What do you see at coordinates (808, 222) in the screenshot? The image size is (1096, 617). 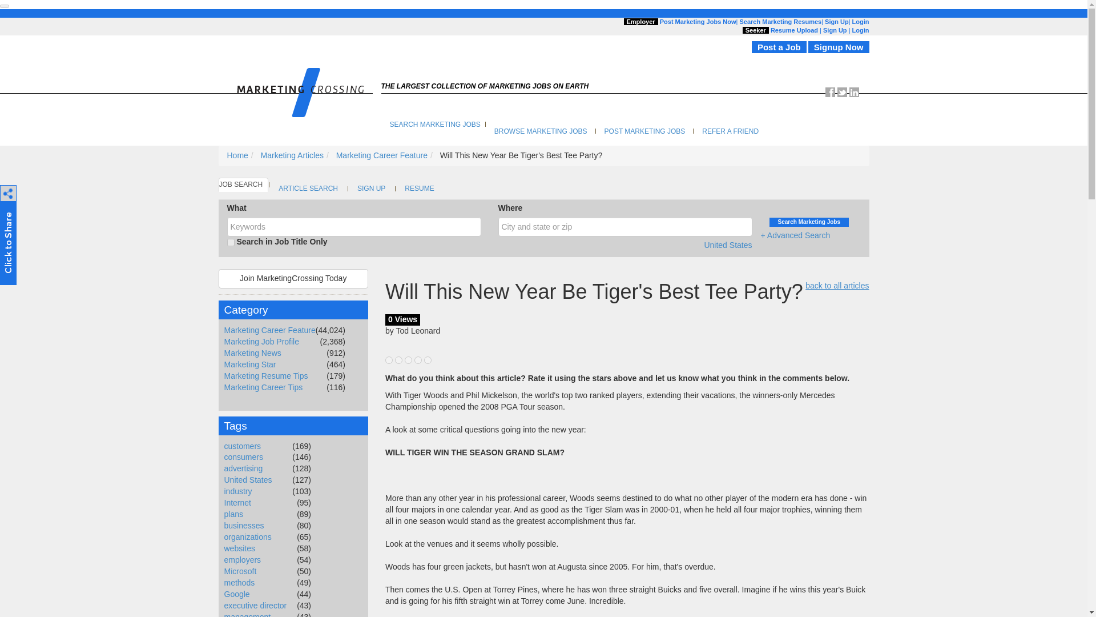 I see `Search Marketing Jobs` at bounding box center [808, 222].